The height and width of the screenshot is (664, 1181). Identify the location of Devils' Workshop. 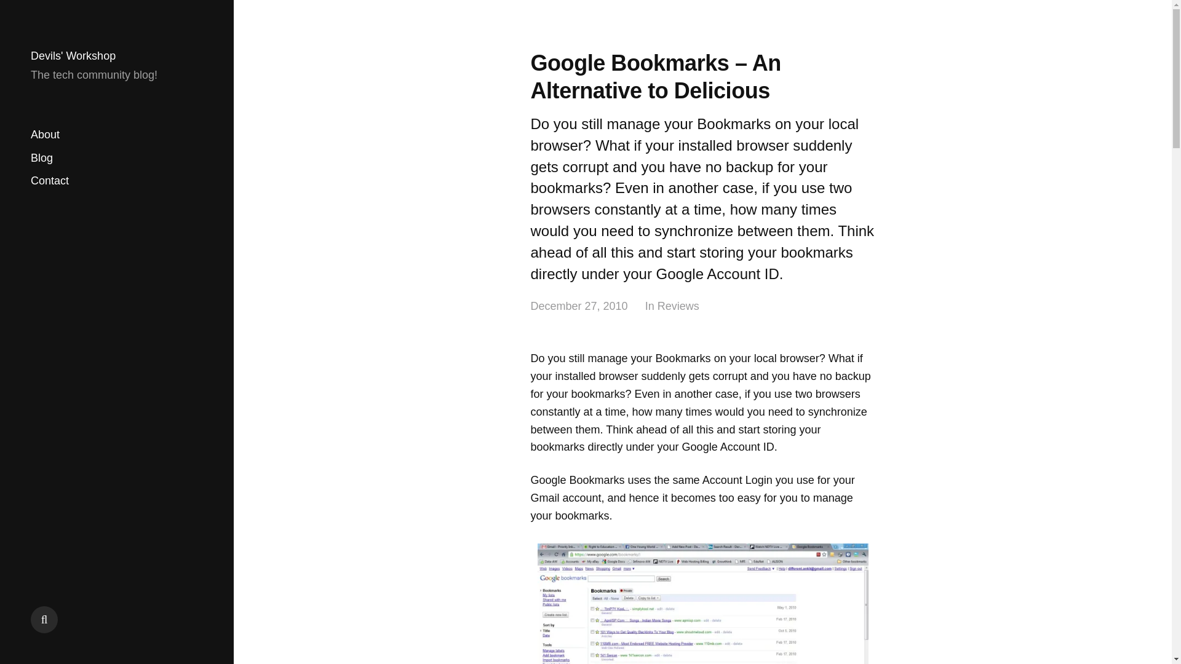
(73, 56).